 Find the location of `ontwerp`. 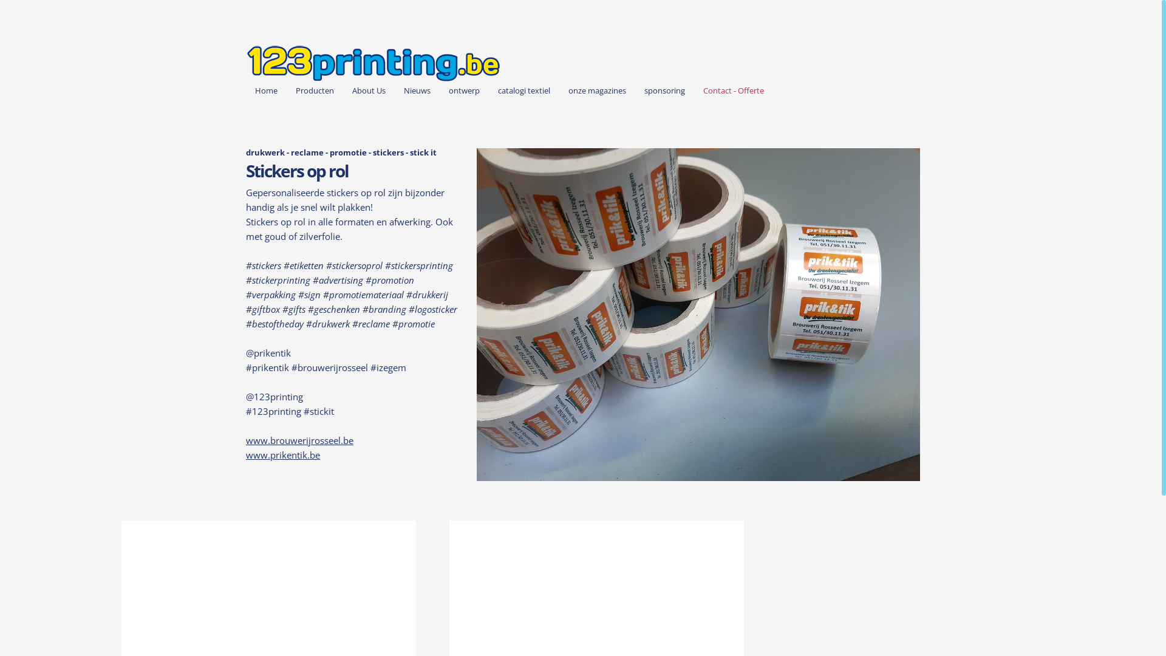

ontwerp is located at coordinates (464, 91).